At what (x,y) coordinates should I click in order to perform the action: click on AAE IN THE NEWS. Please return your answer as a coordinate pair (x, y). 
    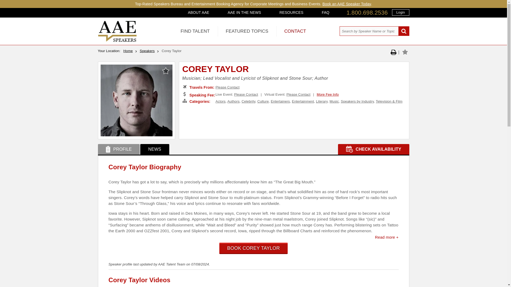
    Looking at the image, I should click on (244, 12).